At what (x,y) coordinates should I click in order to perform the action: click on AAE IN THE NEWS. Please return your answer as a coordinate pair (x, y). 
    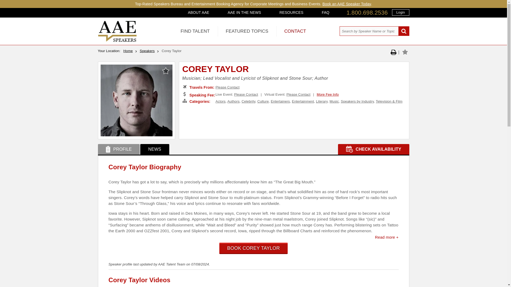
    Looking at the image, I should click on (244, 12).